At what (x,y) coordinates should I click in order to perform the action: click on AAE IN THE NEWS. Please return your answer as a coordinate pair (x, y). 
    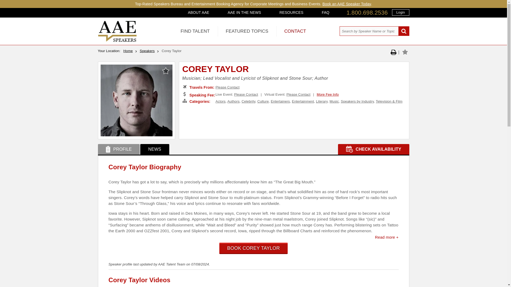
    Looking at the image, I should click on (244, 12).